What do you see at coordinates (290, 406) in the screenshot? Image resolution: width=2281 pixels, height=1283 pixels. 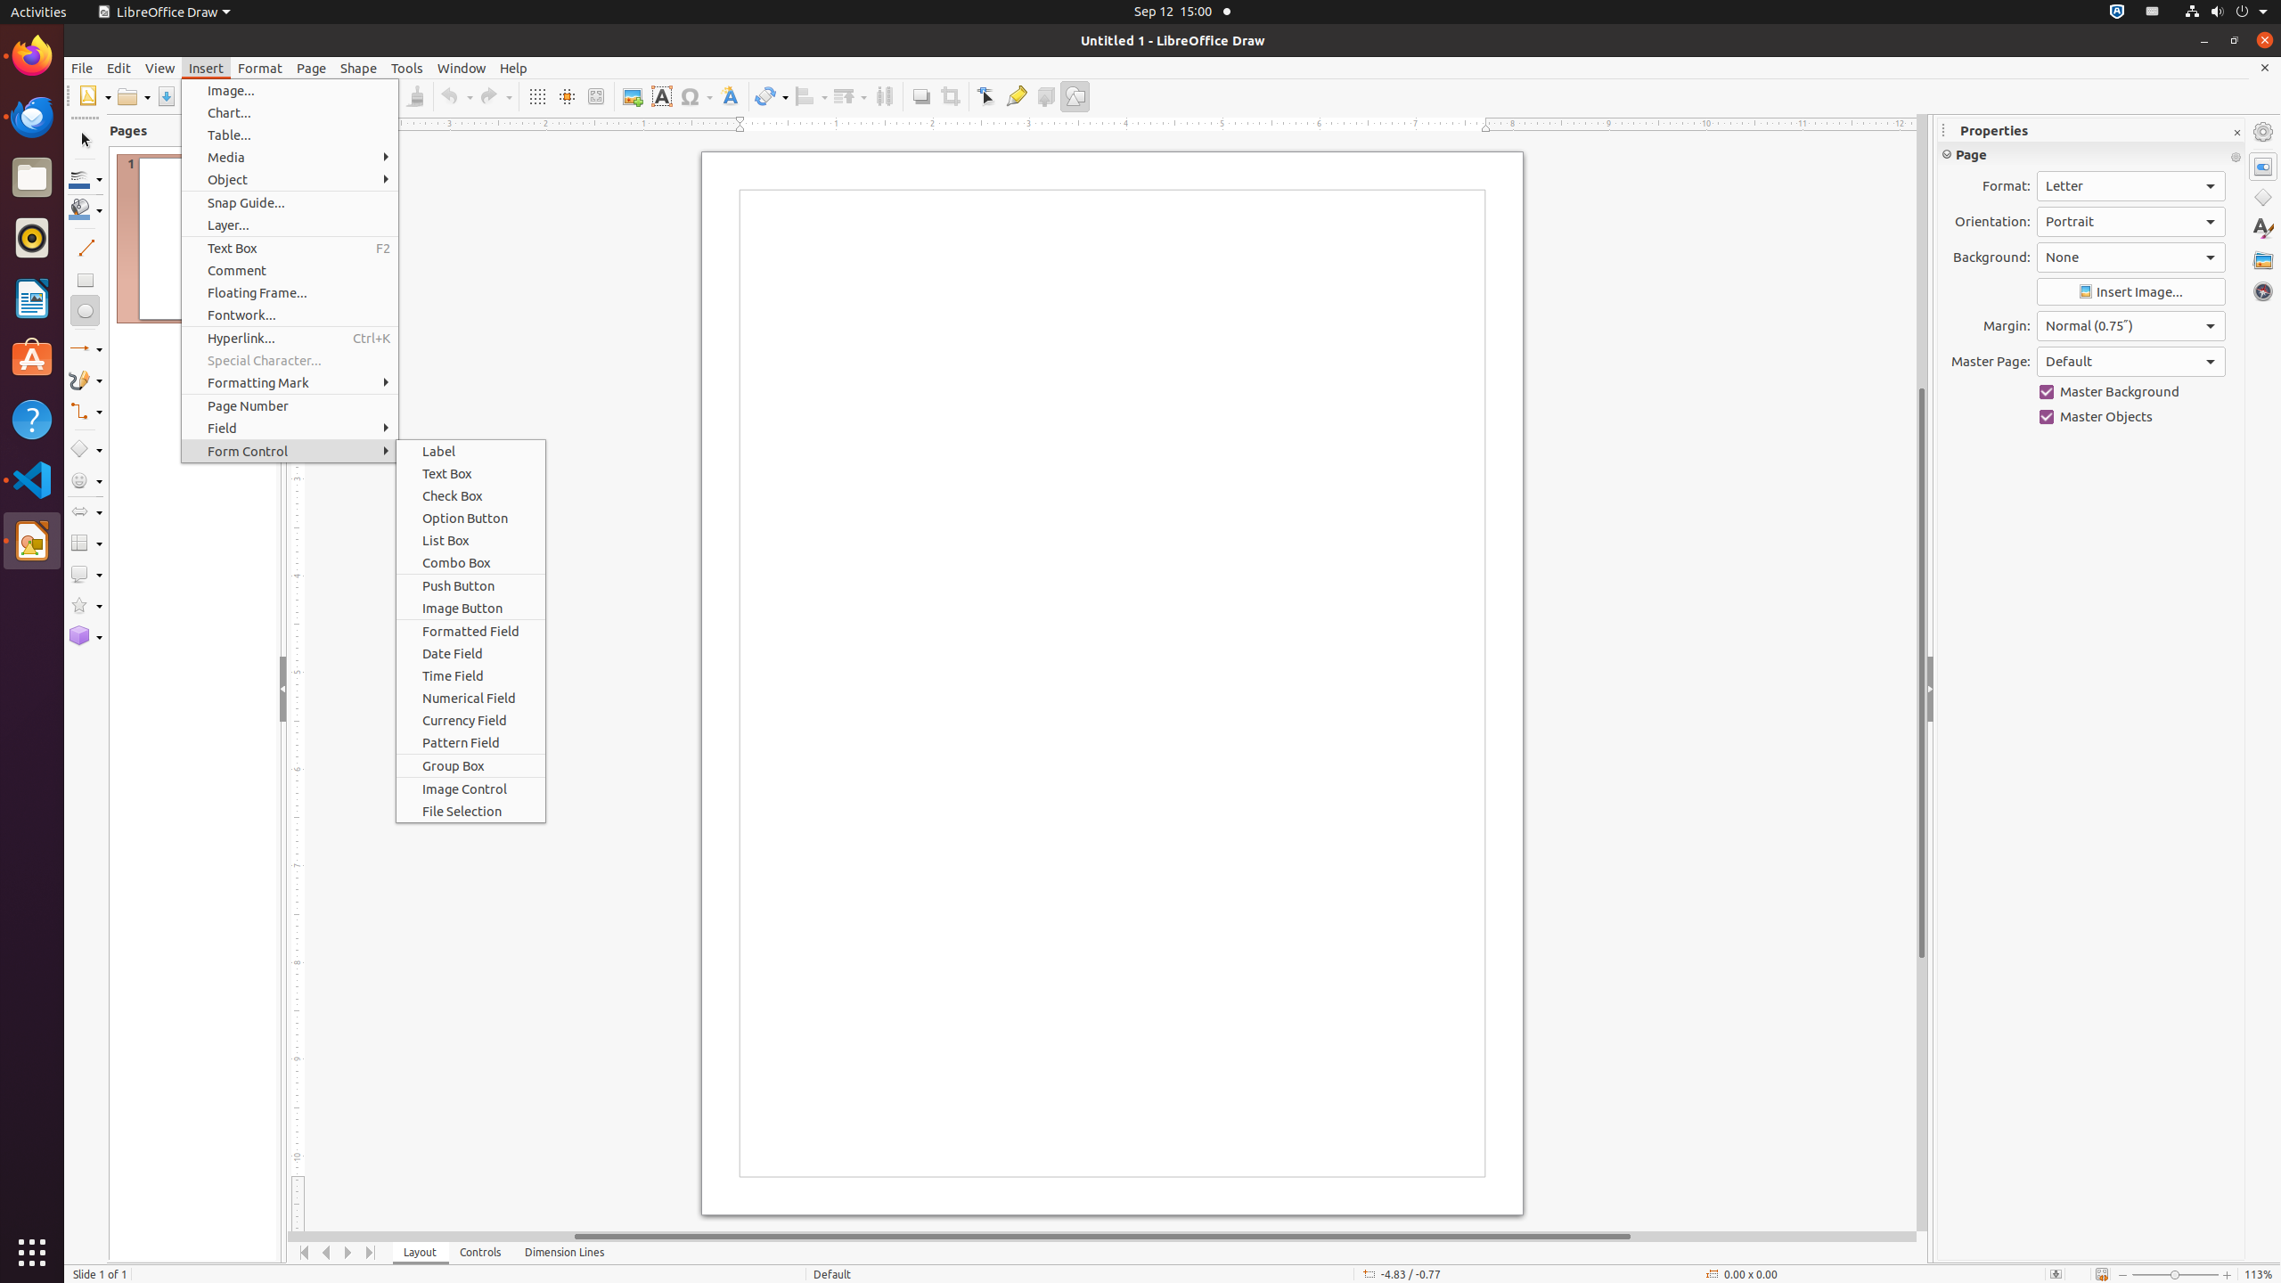 I see `Page Number` at bounding box center [290, 406].